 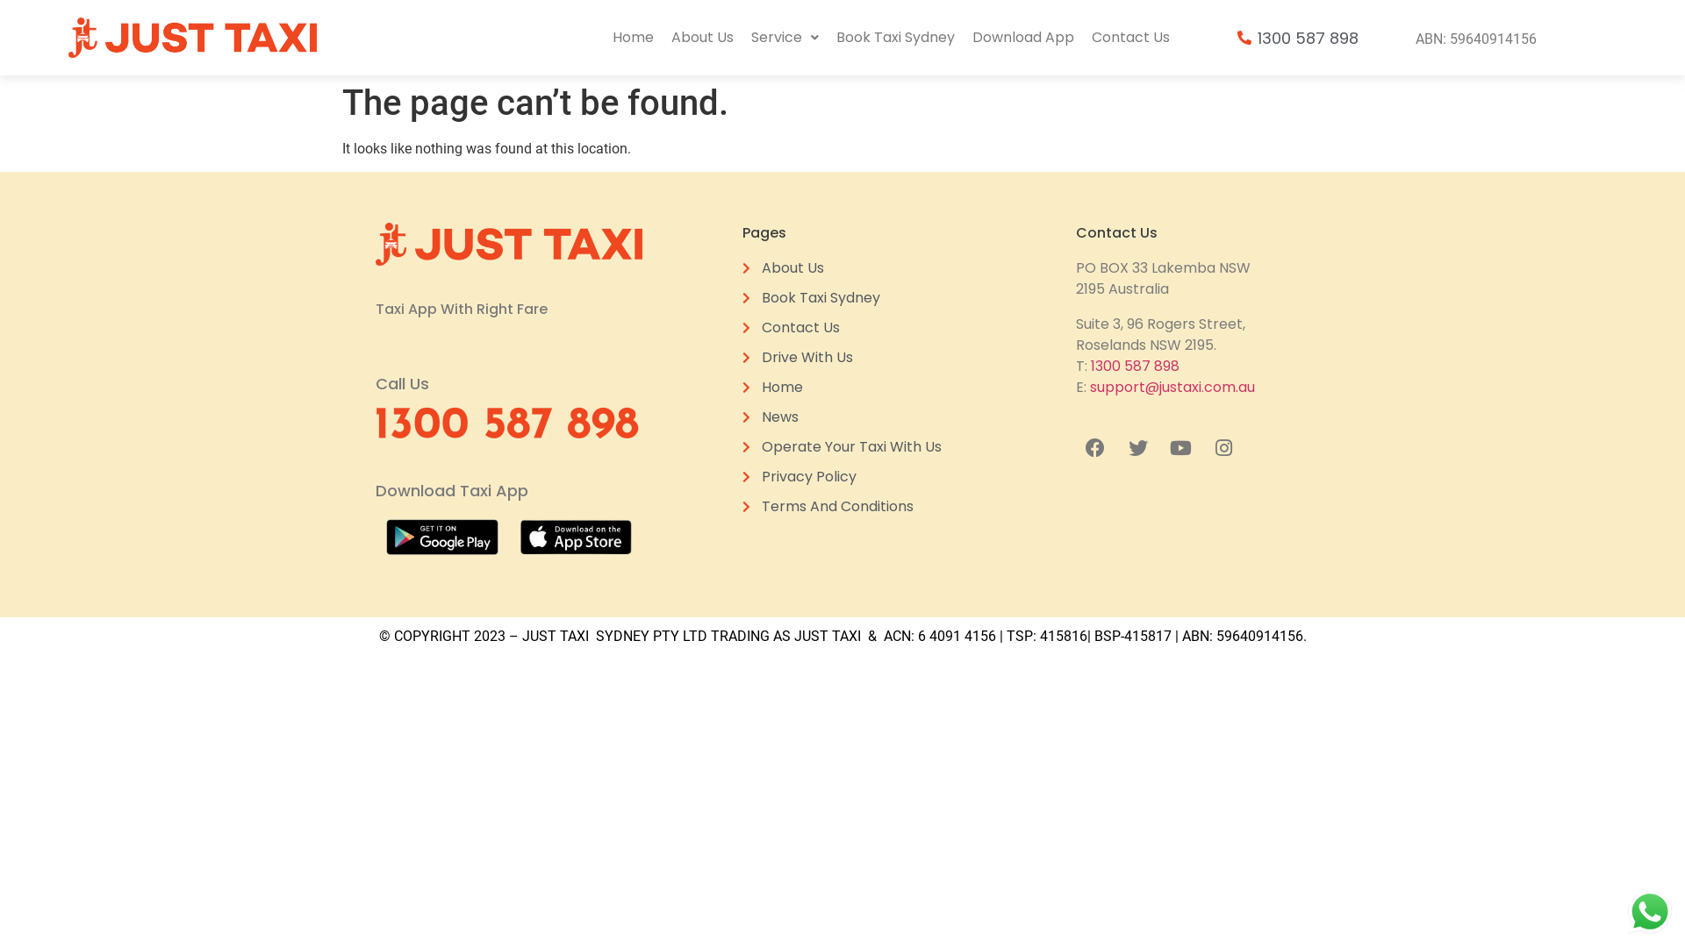 I want to click on News, so click(x=842, y=417).